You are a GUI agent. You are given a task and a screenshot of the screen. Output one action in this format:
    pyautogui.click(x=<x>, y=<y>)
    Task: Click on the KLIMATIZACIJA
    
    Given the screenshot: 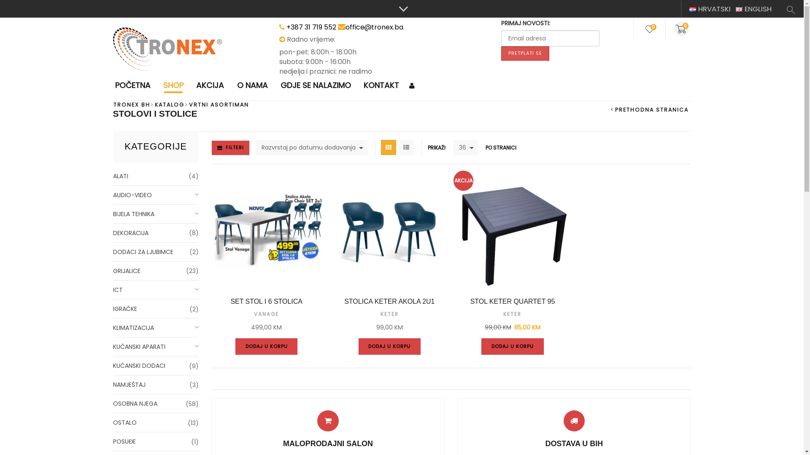 What is the action you would take?
    pyautogui.click(x=156, y=328)
    